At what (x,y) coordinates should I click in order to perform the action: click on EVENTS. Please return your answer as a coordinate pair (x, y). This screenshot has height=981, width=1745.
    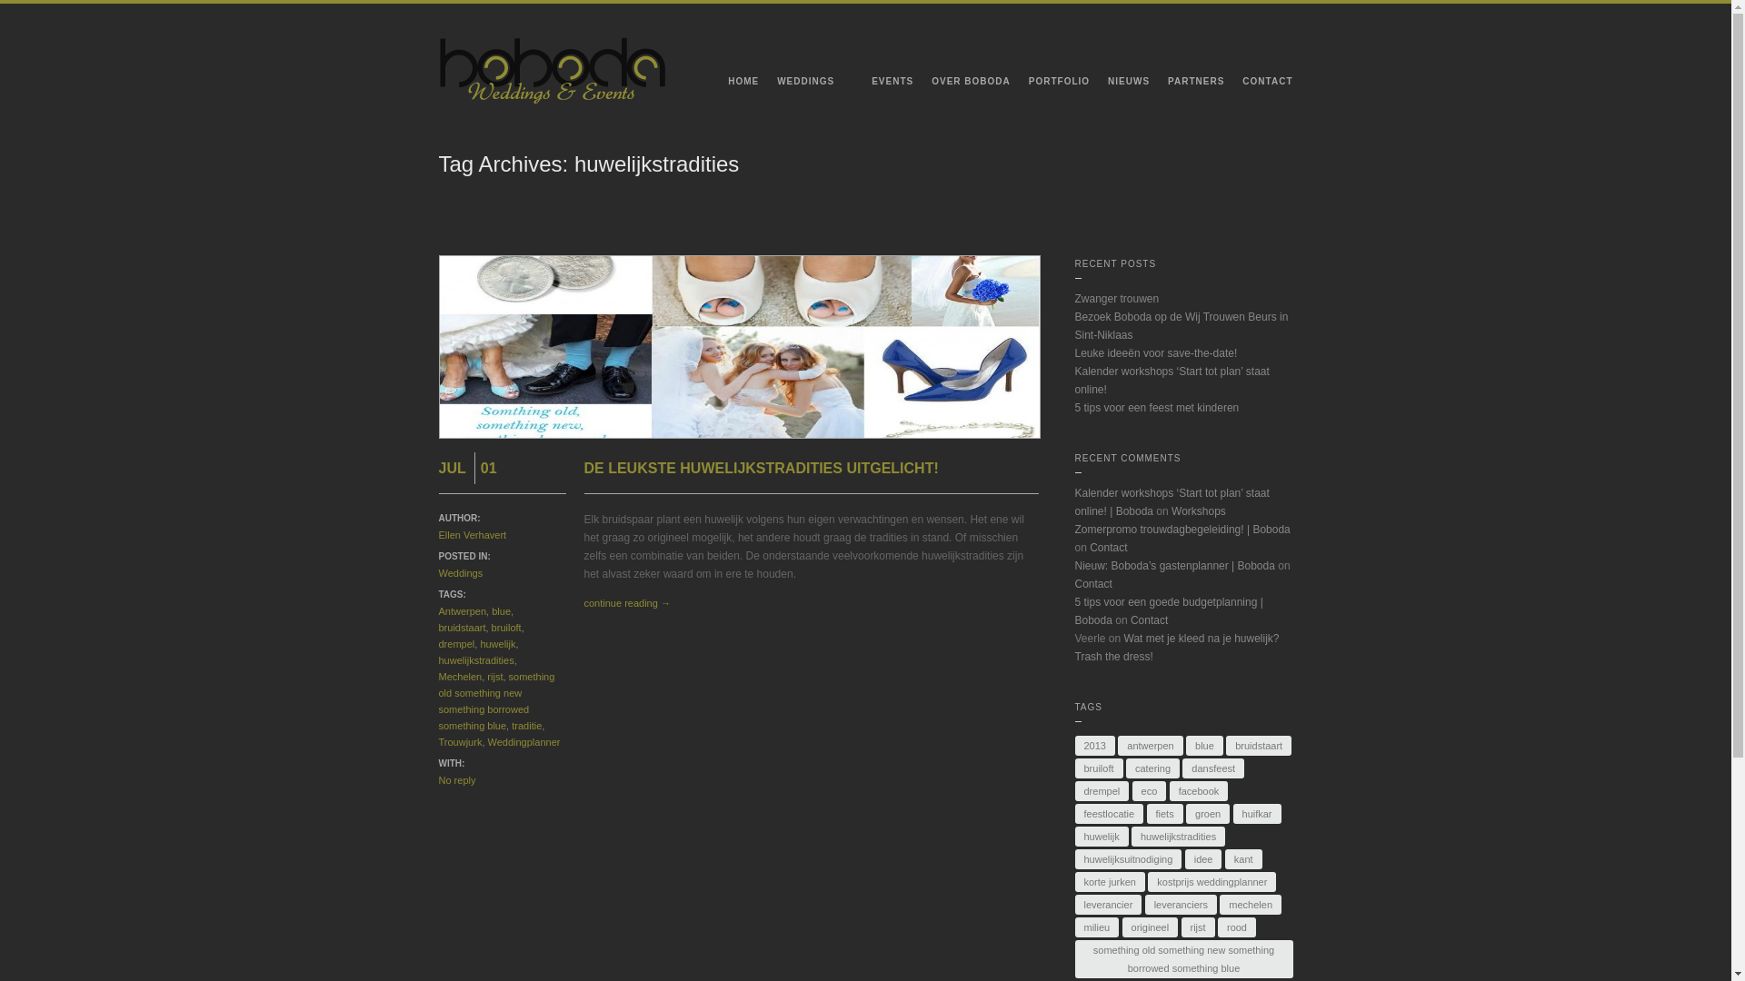
    Looking at the image, I should click on (883, 84).